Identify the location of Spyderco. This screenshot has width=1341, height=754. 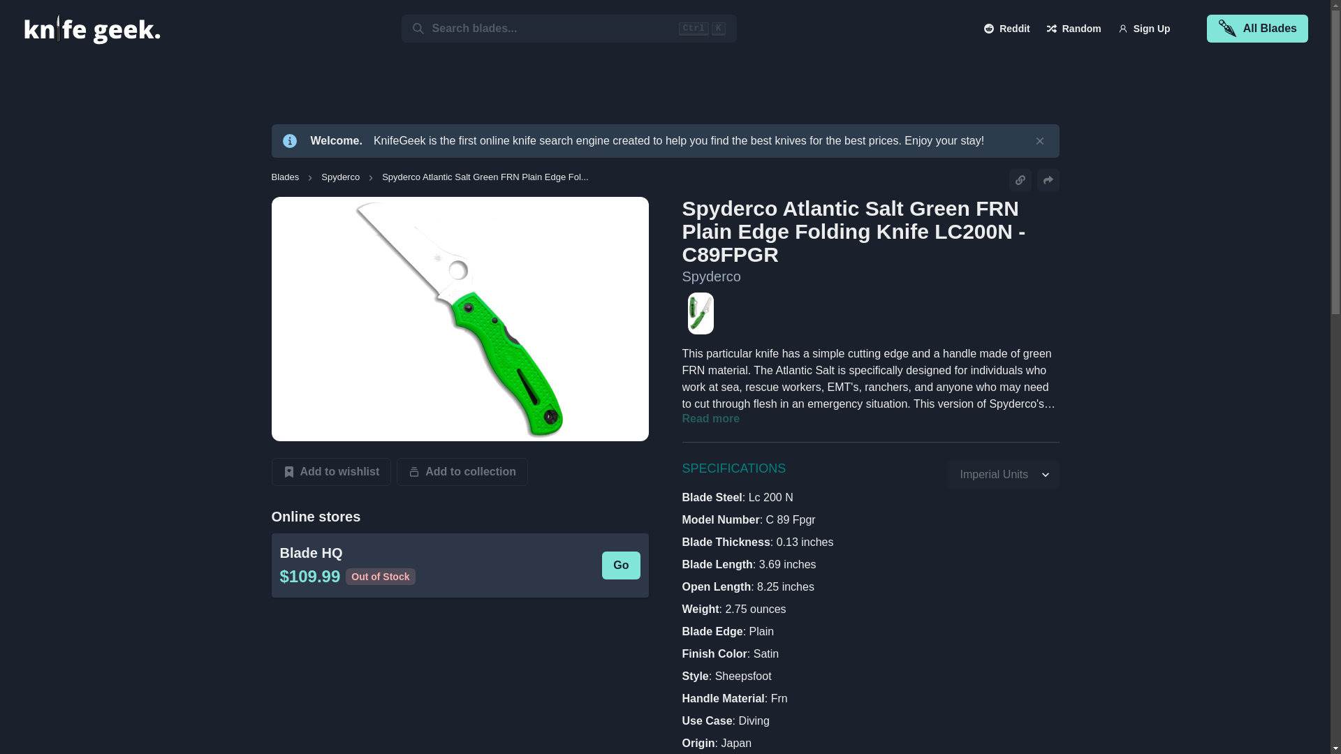
(711, 276).